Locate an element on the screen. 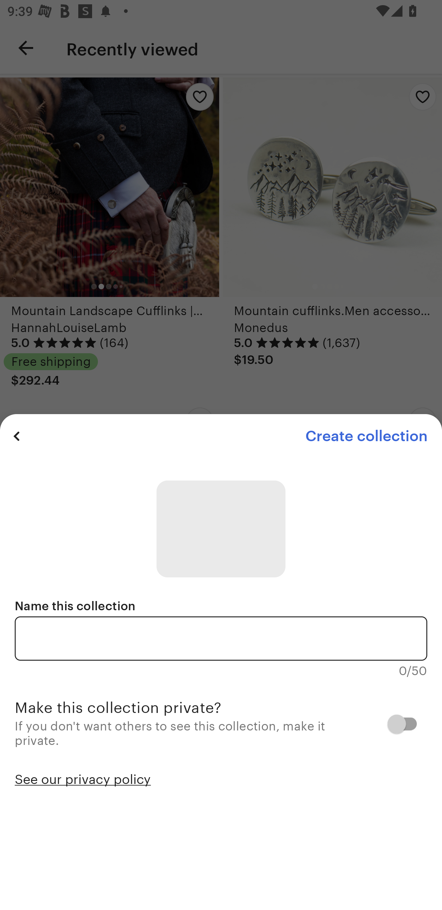 The width and height of the screenshot is (442, 910). See our privacy policy is located at coordinates (83, 778).